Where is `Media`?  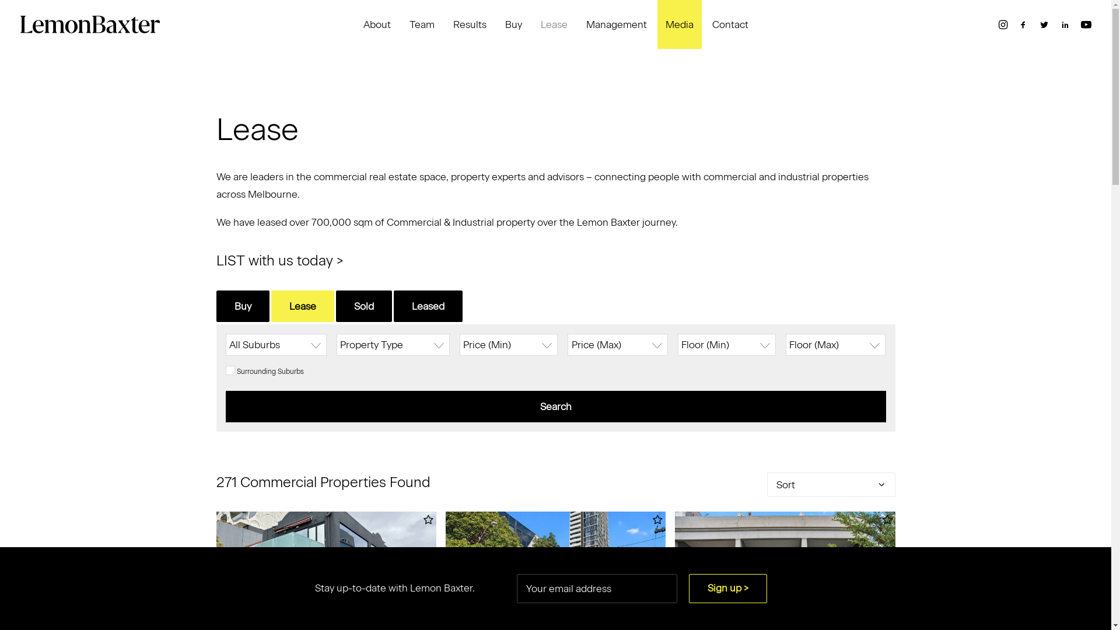
Media is located at coordinates (679, 24).